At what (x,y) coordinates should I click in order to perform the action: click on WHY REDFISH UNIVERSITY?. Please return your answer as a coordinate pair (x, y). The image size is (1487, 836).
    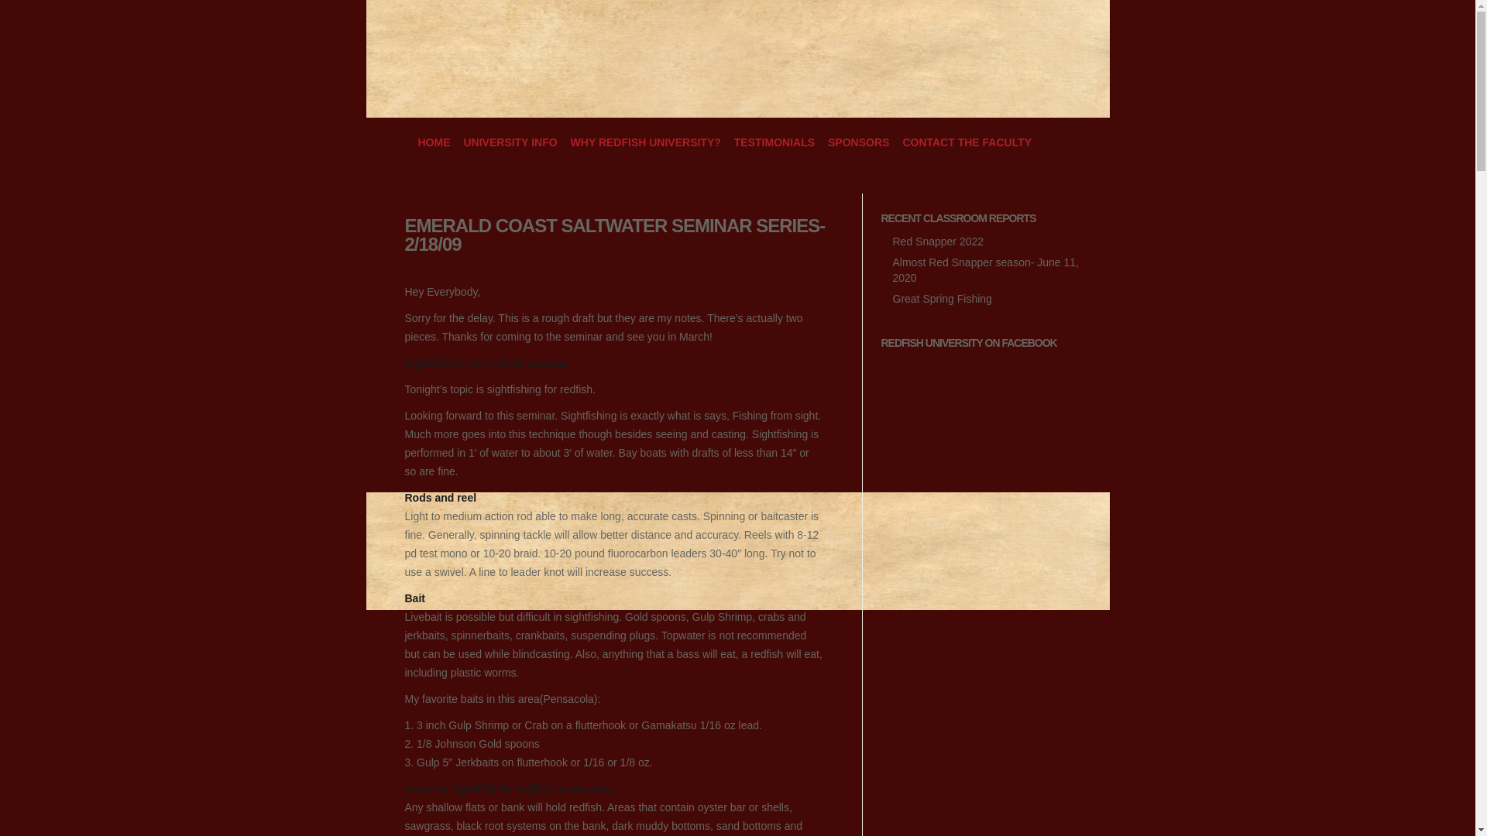
    Looking at the image, I should click on (646, 142).